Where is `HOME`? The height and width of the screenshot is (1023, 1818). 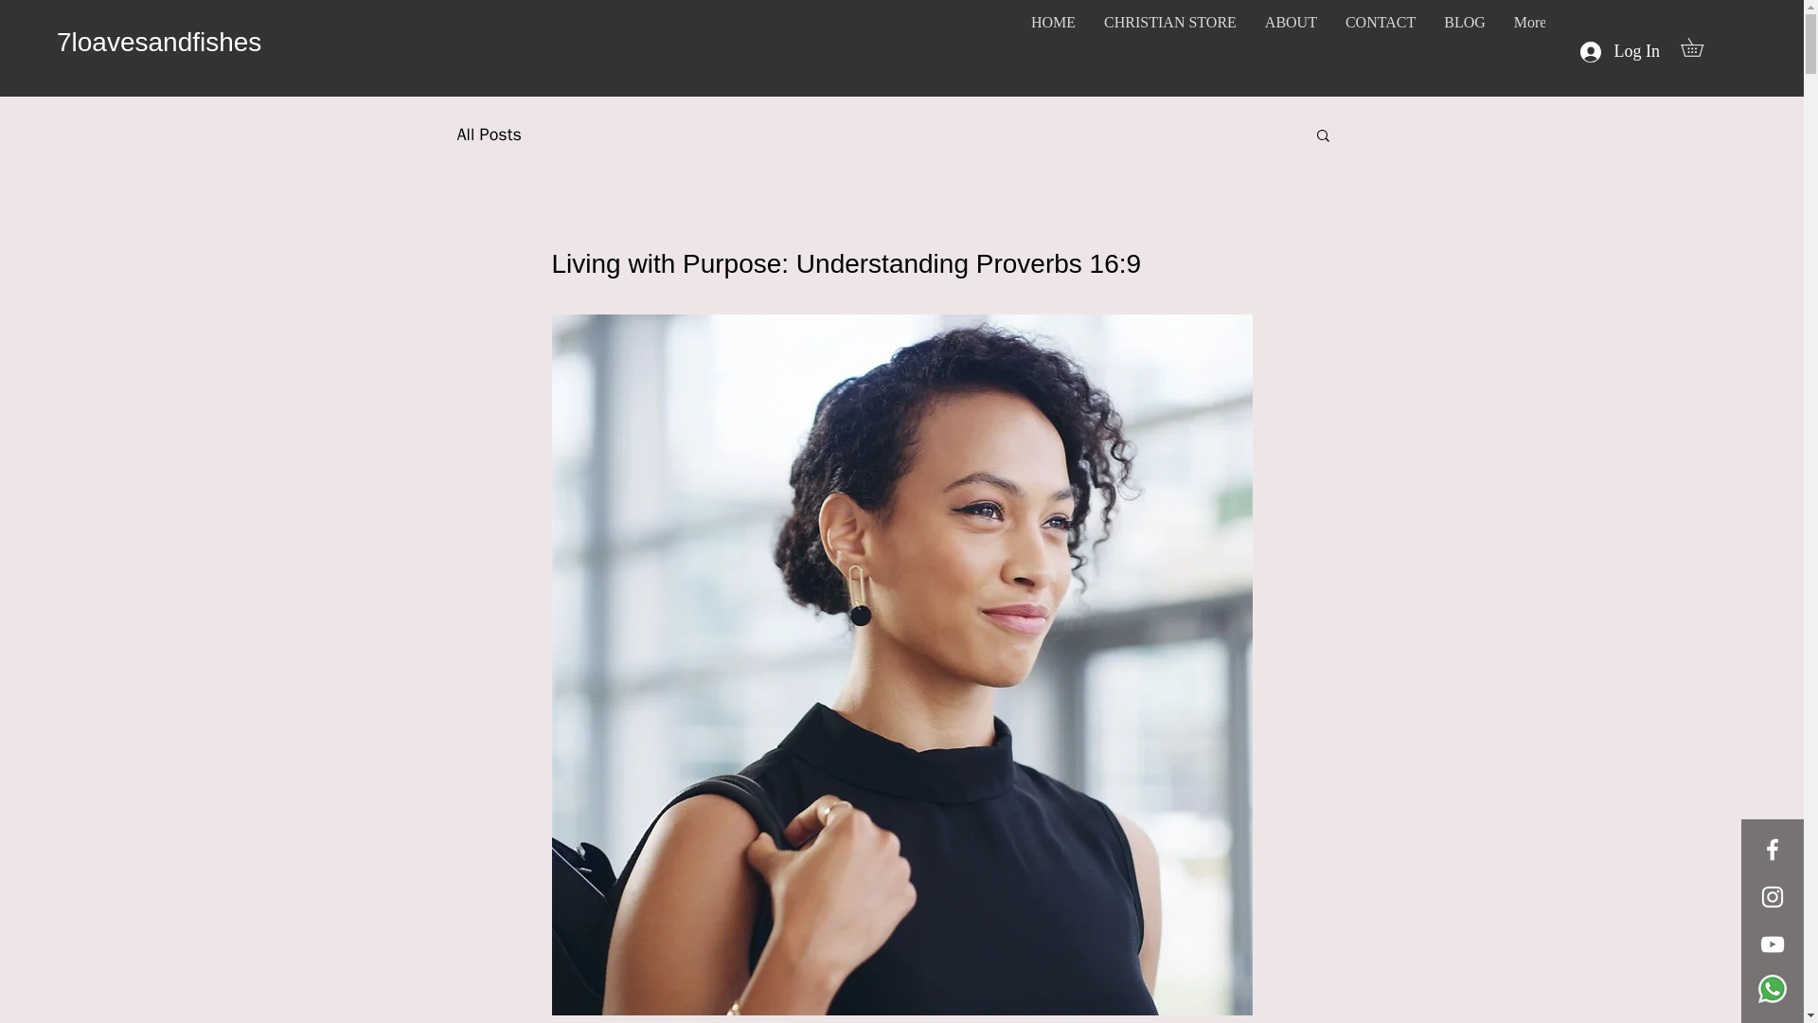 HOME is located at coordinates (1053, 49).